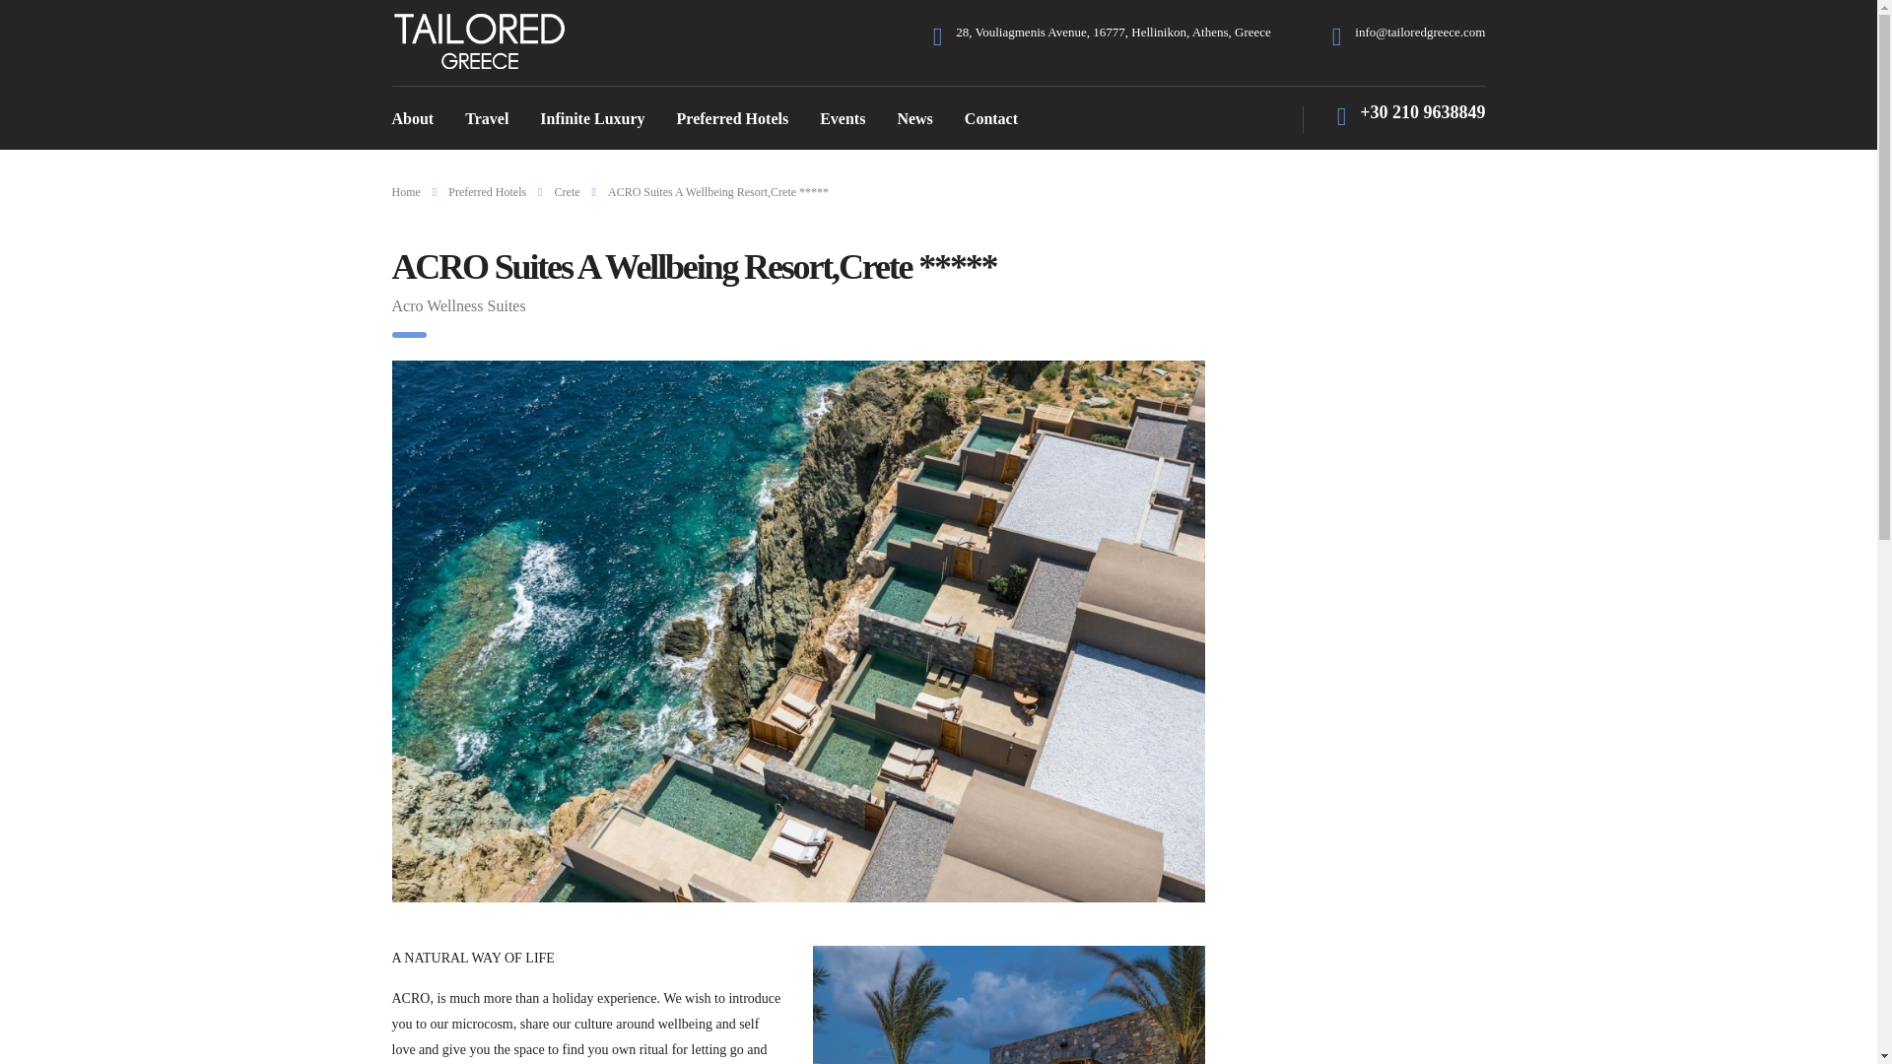 Image resolution: width=1892 pixels, height=1064 pixels. I want to click on Preferred Hotels, so click(487, 191).